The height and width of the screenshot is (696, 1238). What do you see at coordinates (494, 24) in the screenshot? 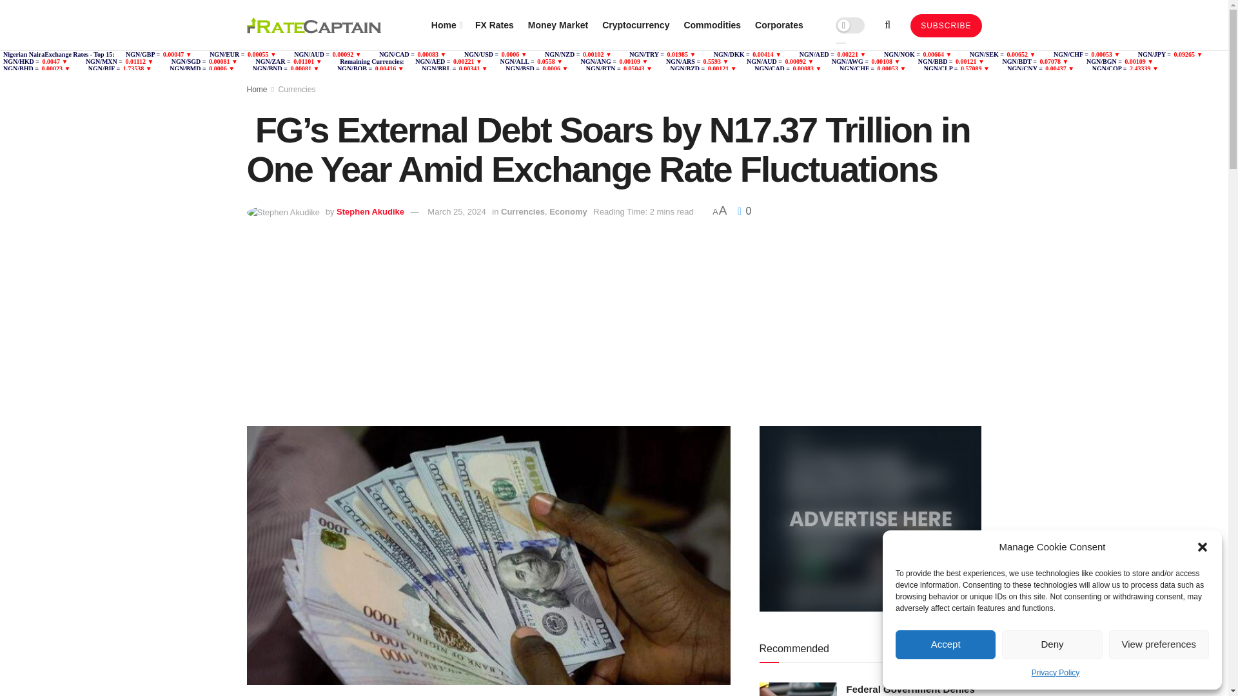
I see `FX Rates` at bounding box center [494, 24].